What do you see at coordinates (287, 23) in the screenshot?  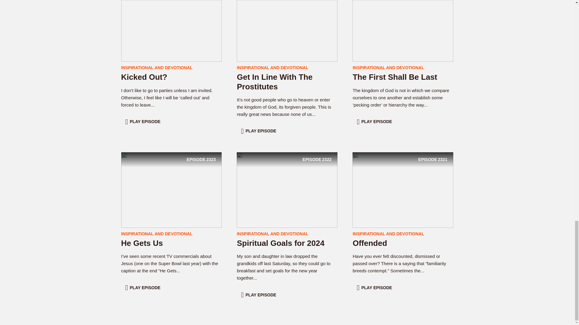 I see `Kicked Out?` at bounding box center [287, 23].